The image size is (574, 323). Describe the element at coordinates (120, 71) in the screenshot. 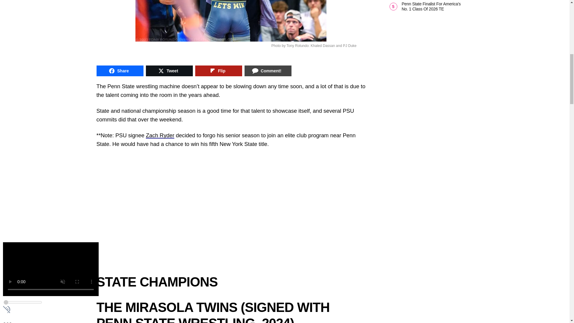

I see `Share on Share` at that location.